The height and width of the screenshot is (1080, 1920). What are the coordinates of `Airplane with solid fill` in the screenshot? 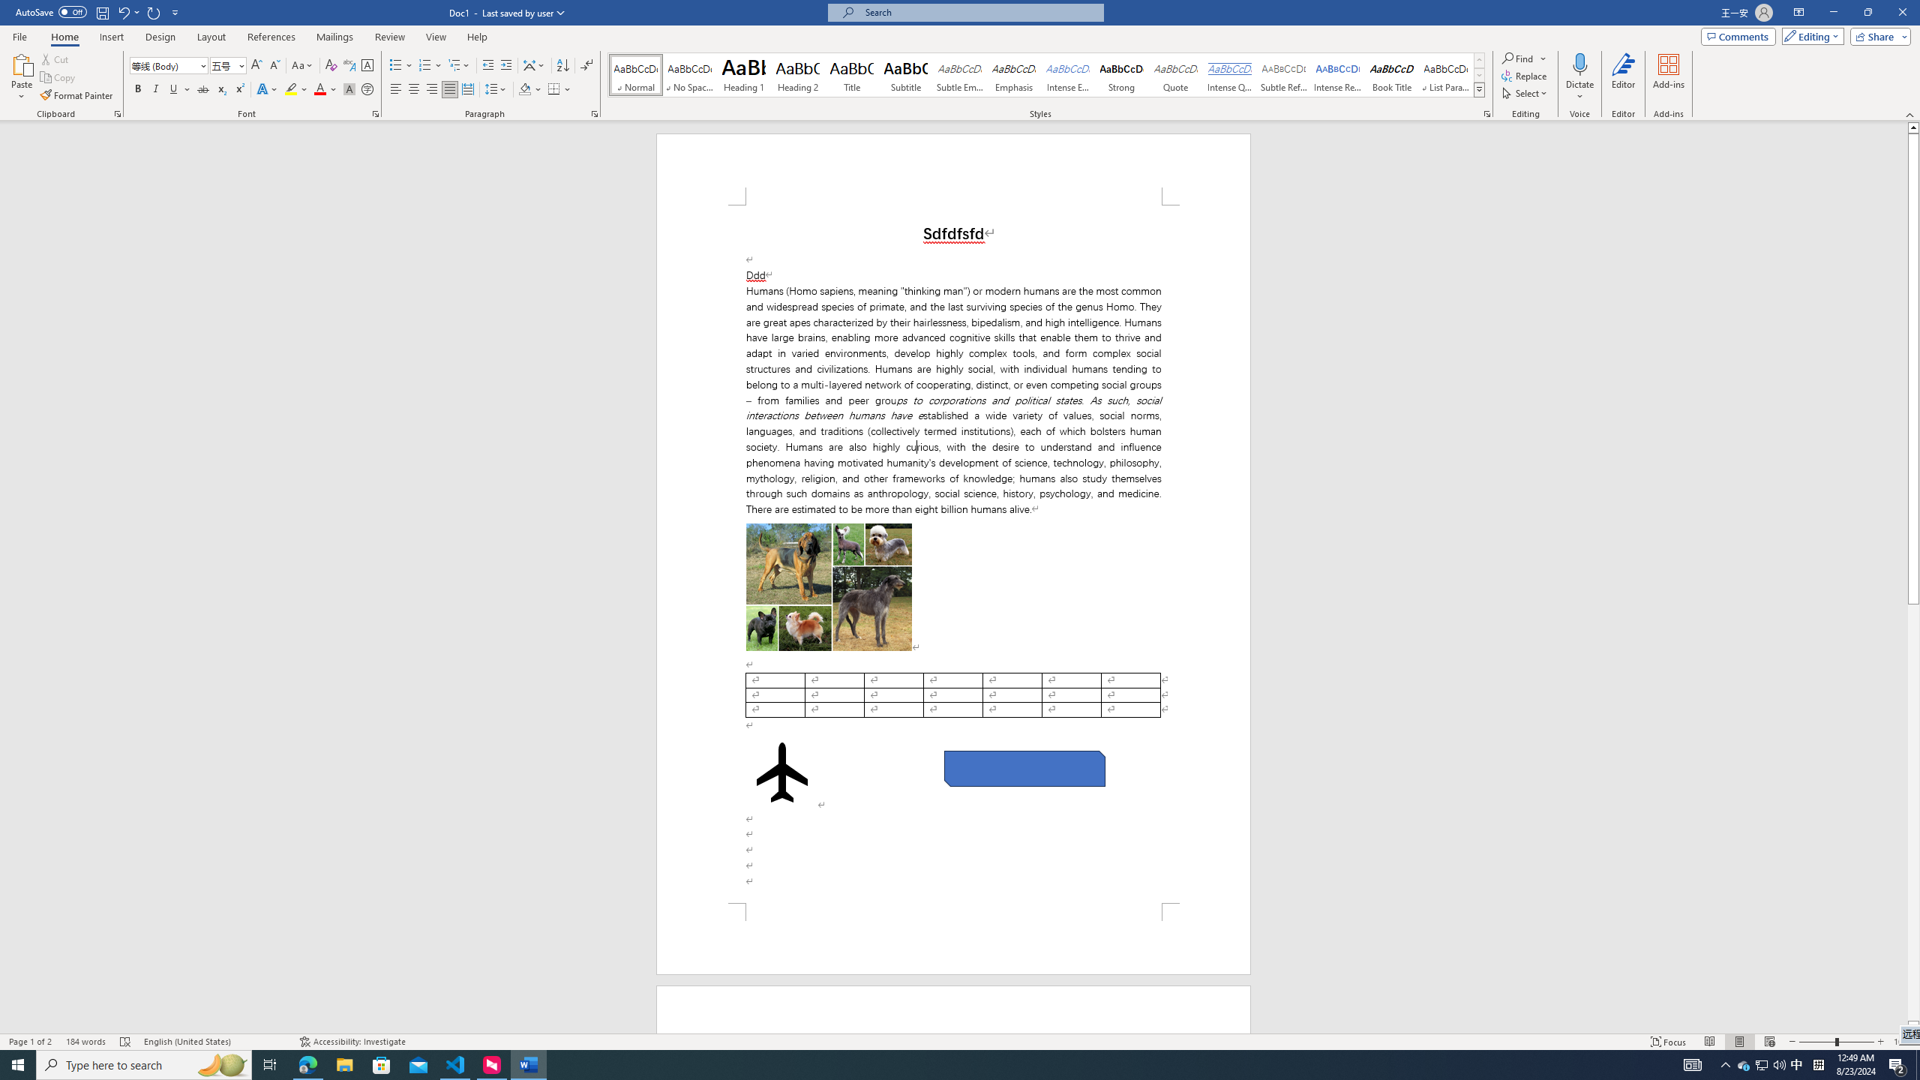 It's located at (781, 772).